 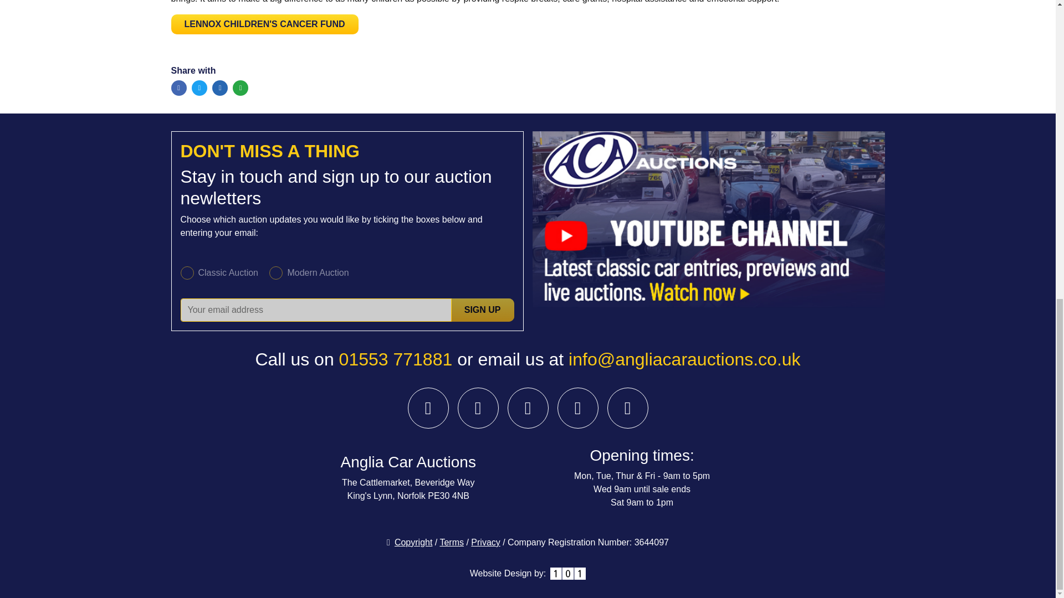 I want to click on true, so click(x=276, y=272).